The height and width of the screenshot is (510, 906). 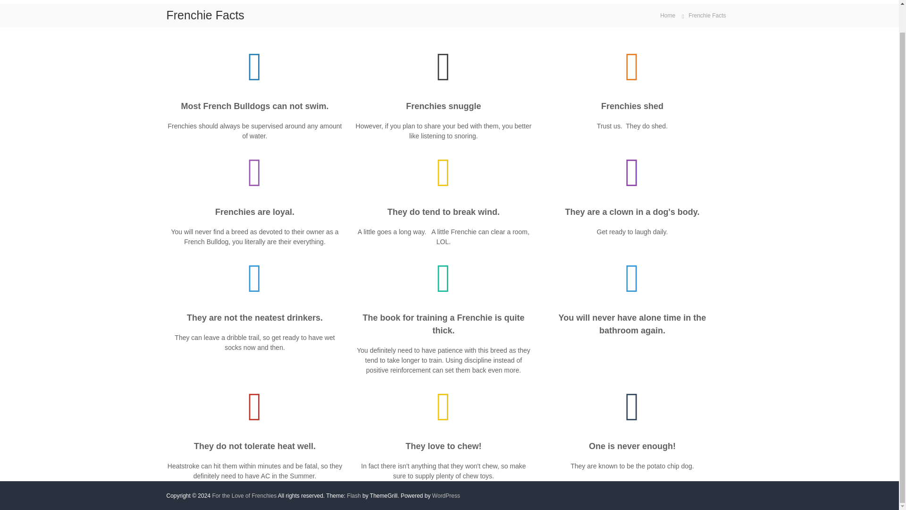 I want to click on Home, so click(x=667, y=15).